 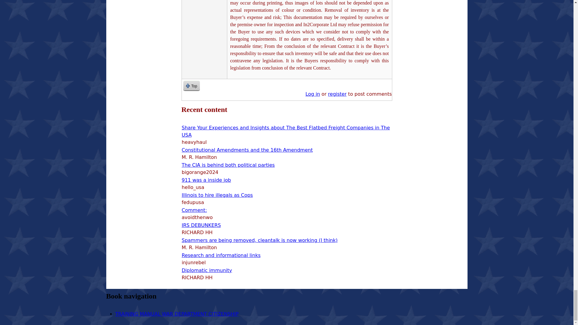 I want to click on IRS DEBUNKERS, so click(x=201, y=225).